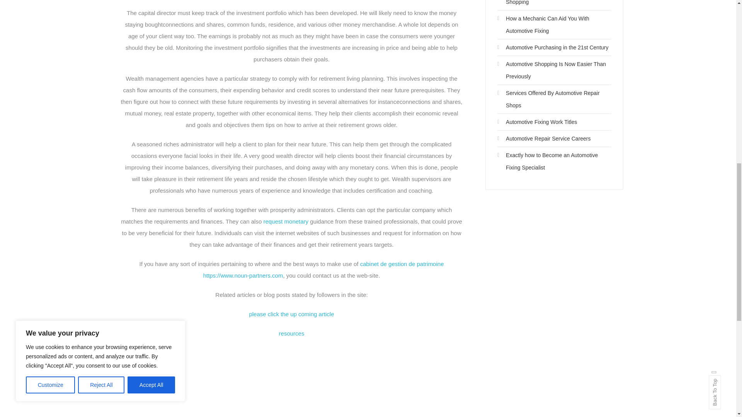  I want to click on resources, so click(291, 333).